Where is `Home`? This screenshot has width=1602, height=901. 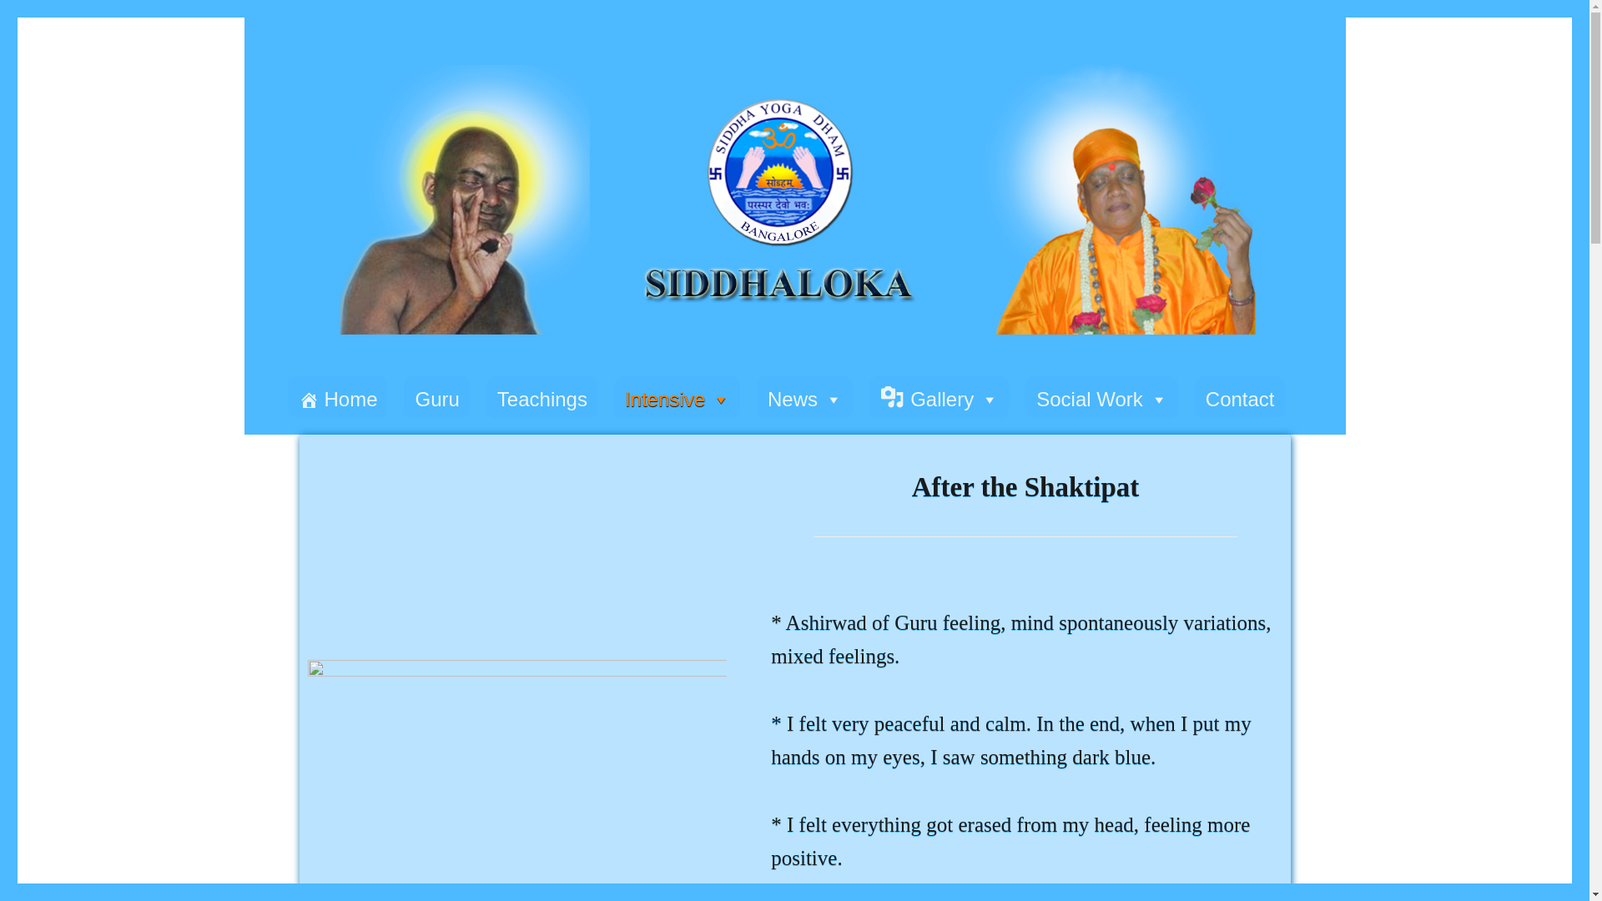
Home is located at coordinates (337, 397).